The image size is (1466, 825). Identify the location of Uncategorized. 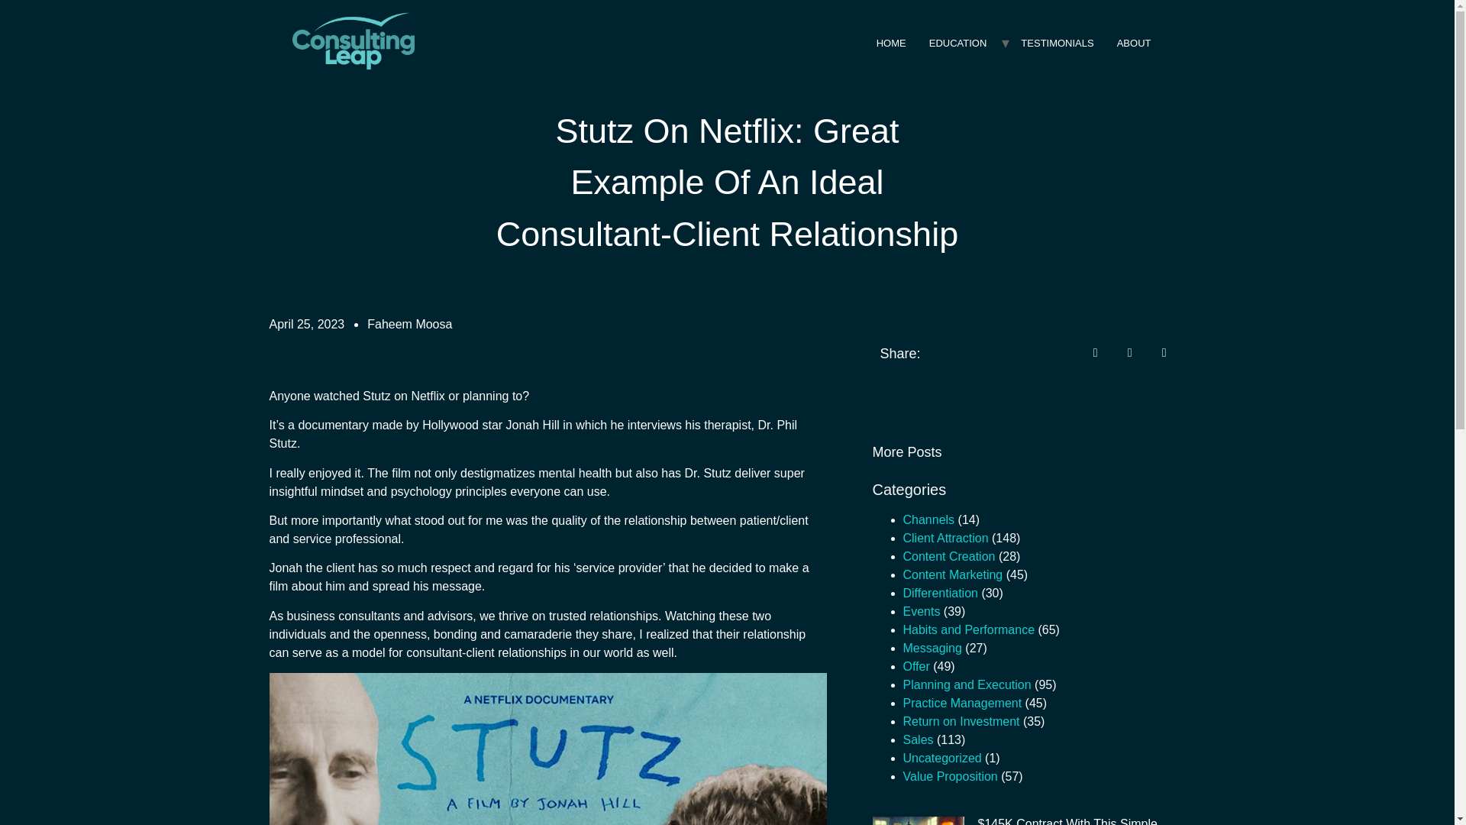
(941, 758).